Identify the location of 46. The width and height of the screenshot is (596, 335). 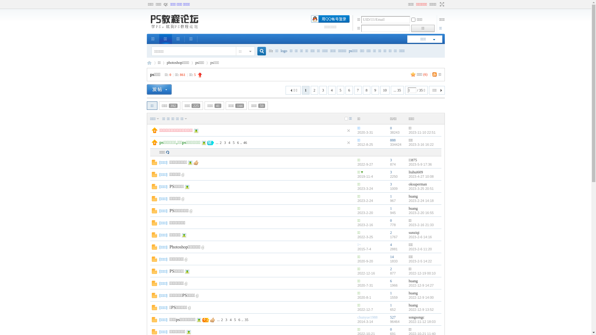
(245, 142).